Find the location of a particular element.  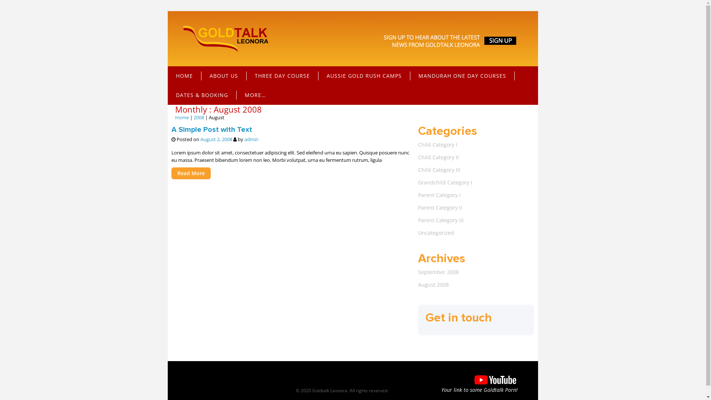

AUSSIE GOLD RUSH CAMPS is located at coordinates (364, 76).